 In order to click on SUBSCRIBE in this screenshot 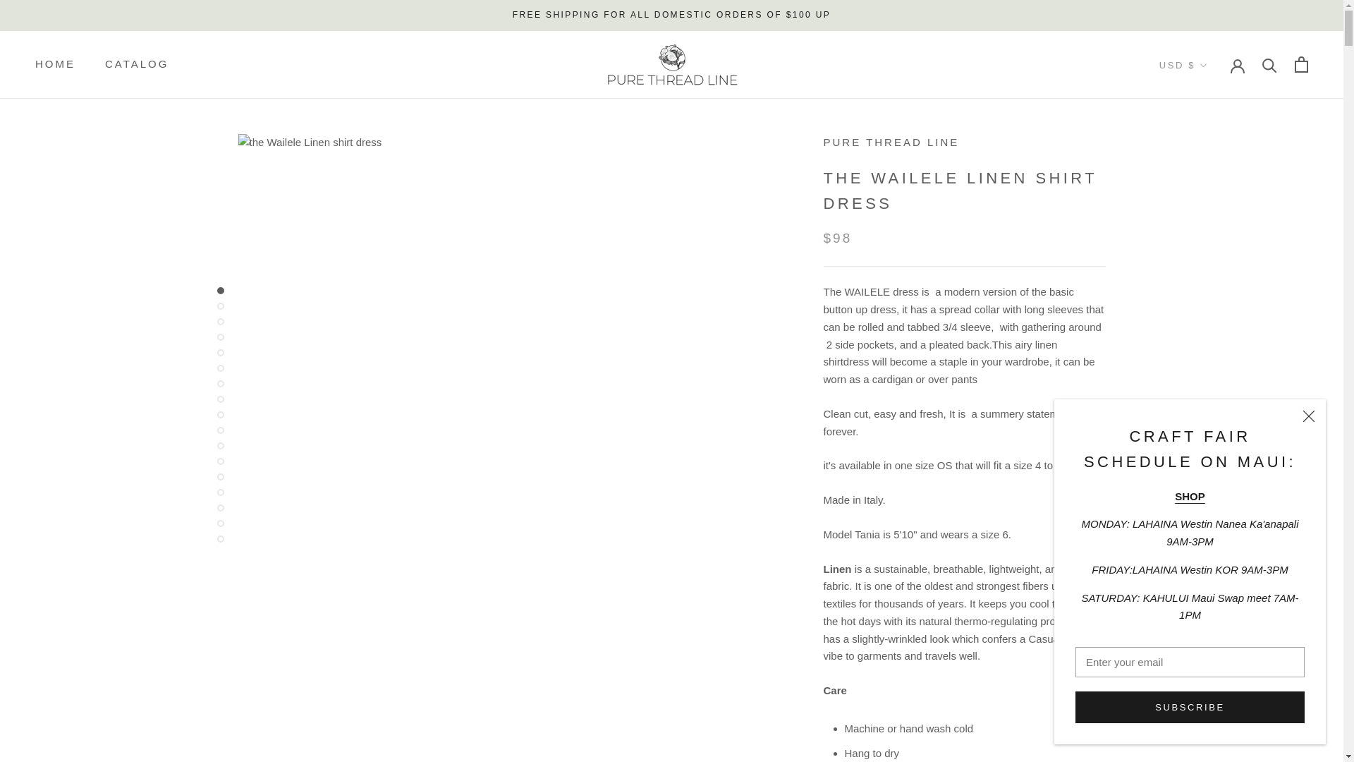, I will do `click(1190, 707)`.